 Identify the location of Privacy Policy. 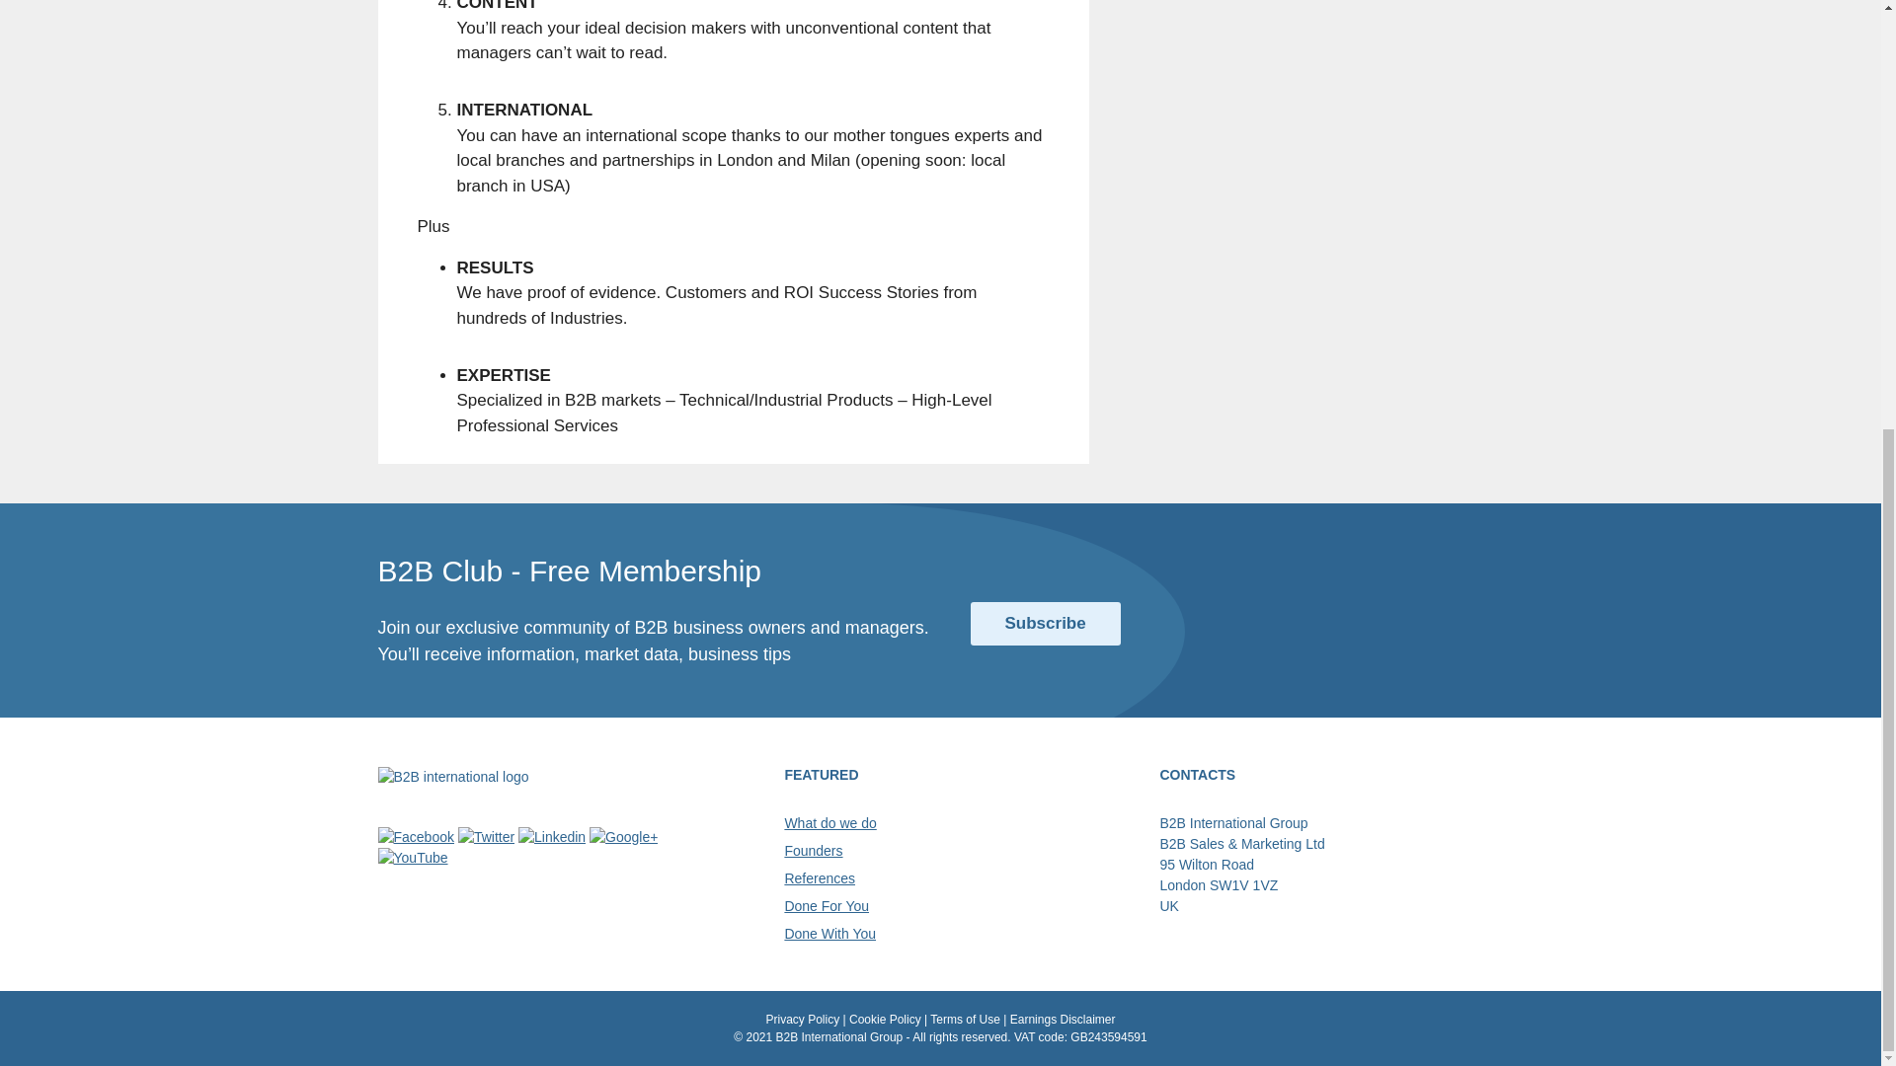
(802, 1020).